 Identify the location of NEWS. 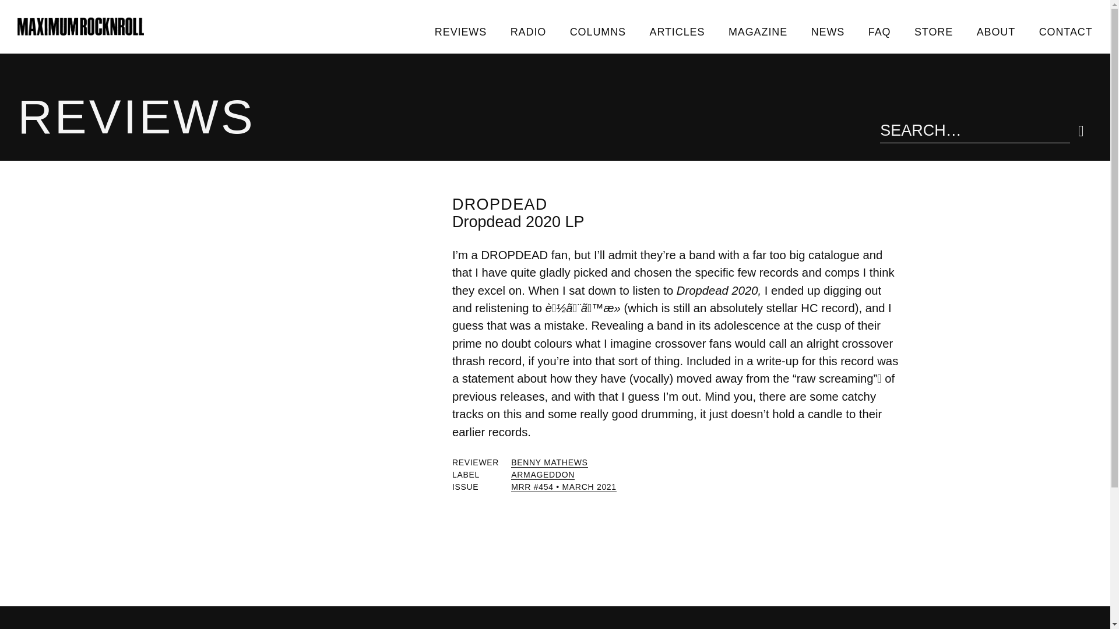
(827, 31).